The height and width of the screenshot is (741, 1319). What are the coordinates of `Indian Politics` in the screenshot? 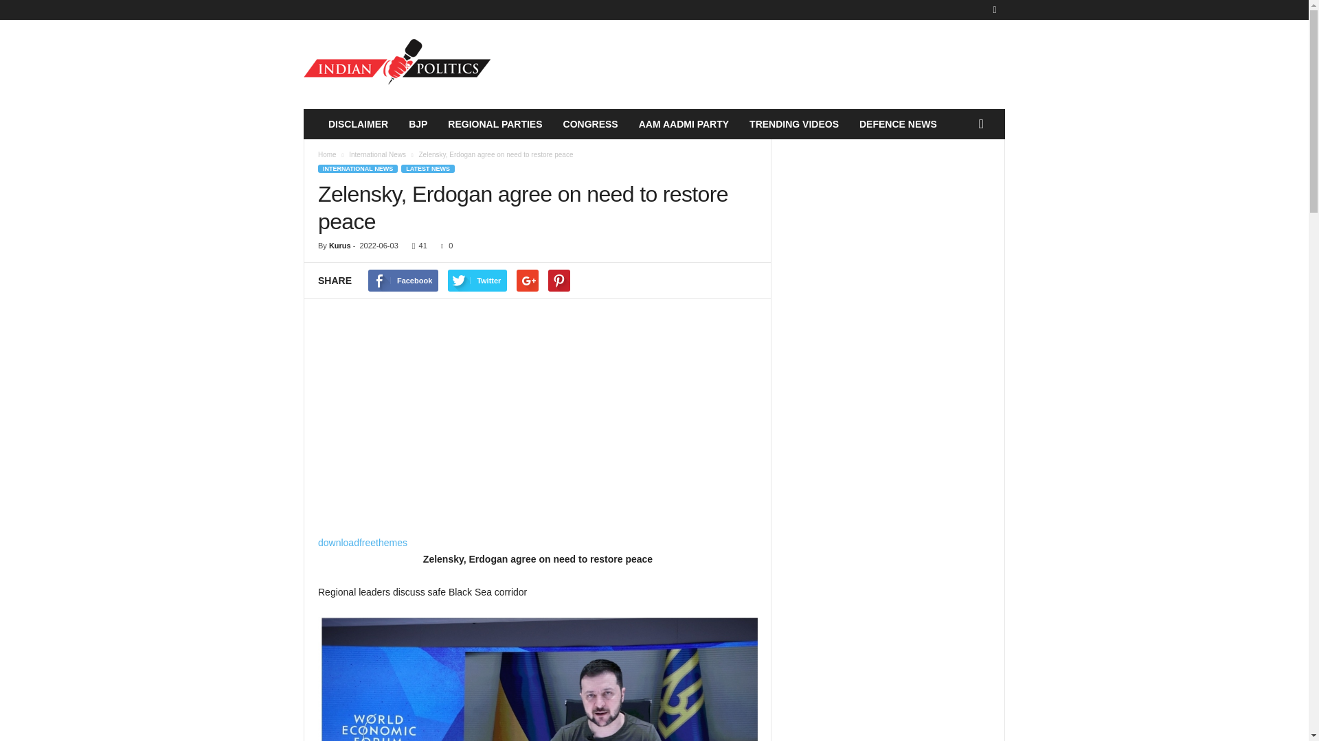 It's located at (397, 64).